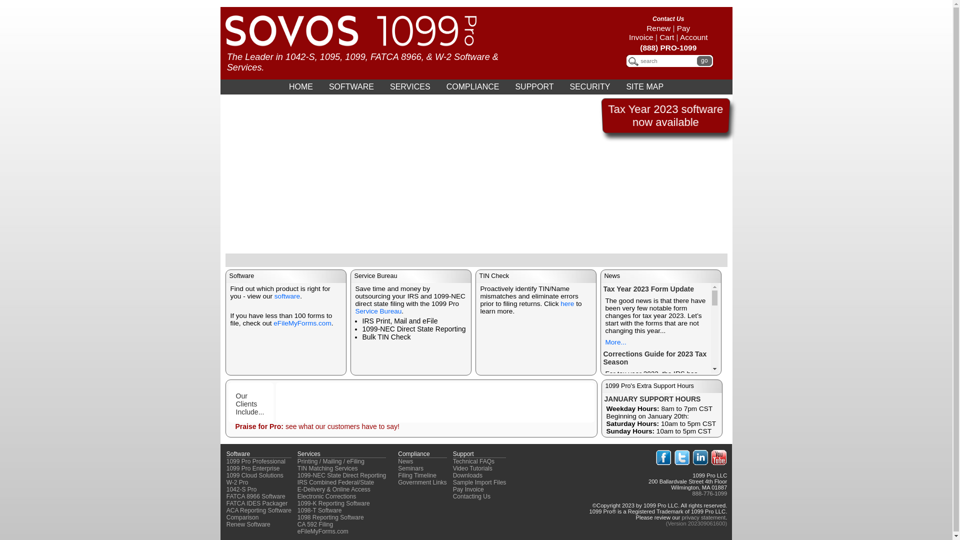 This screenshot has height=540, width=960. What do you see at coordinates (342, 475) in the screenshot?
I see `1099-NEC State Direct Reporting` at bounding box center [342, 475].